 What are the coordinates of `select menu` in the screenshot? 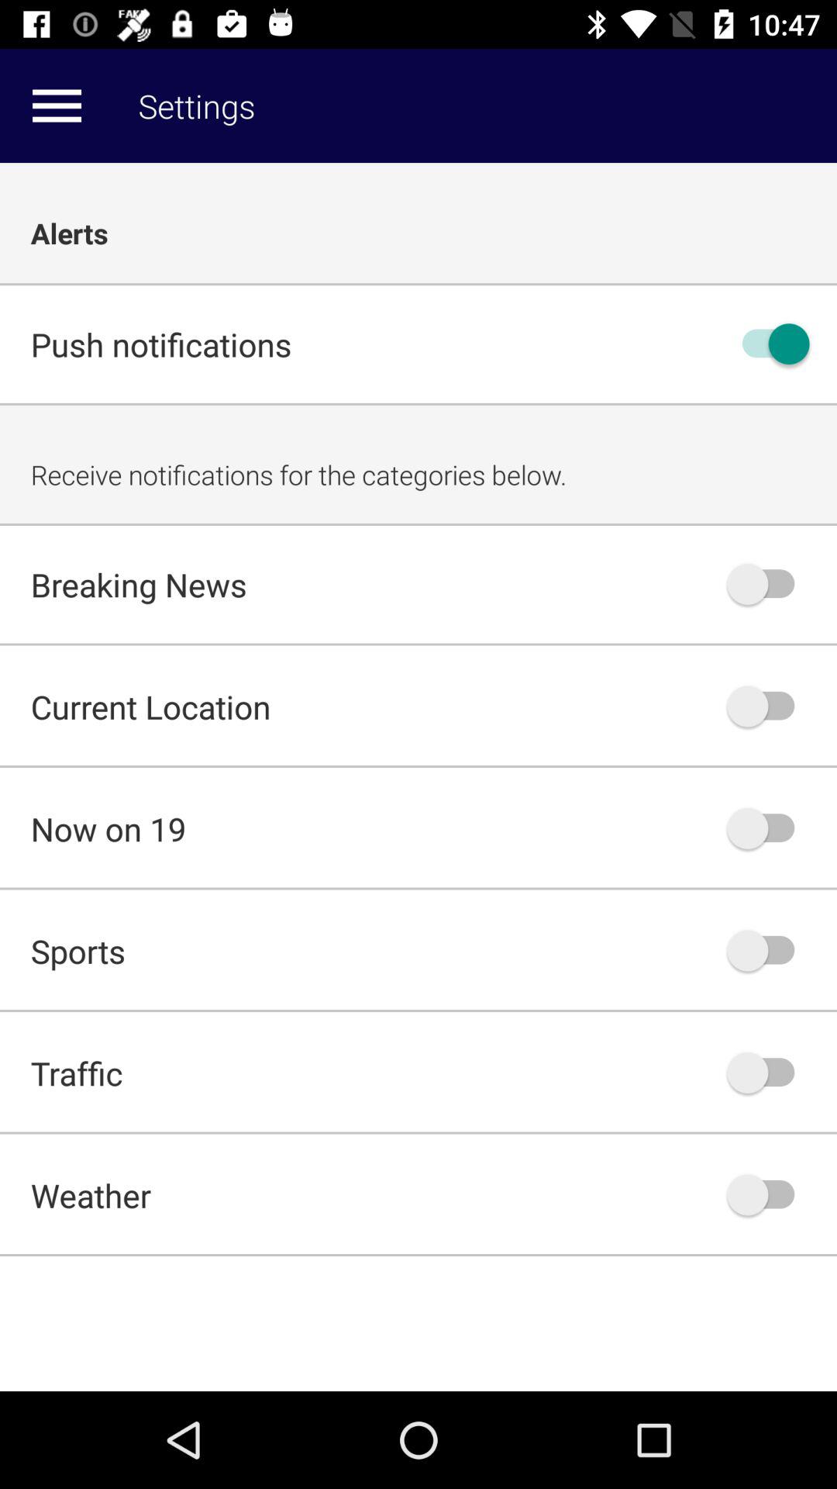 It's located at (57, 105).